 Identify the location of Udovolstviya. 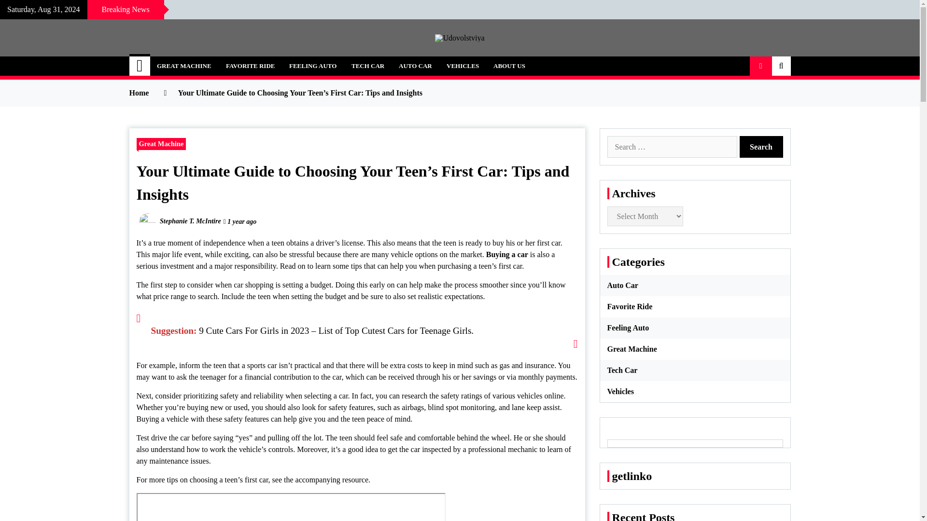
(192, 61).